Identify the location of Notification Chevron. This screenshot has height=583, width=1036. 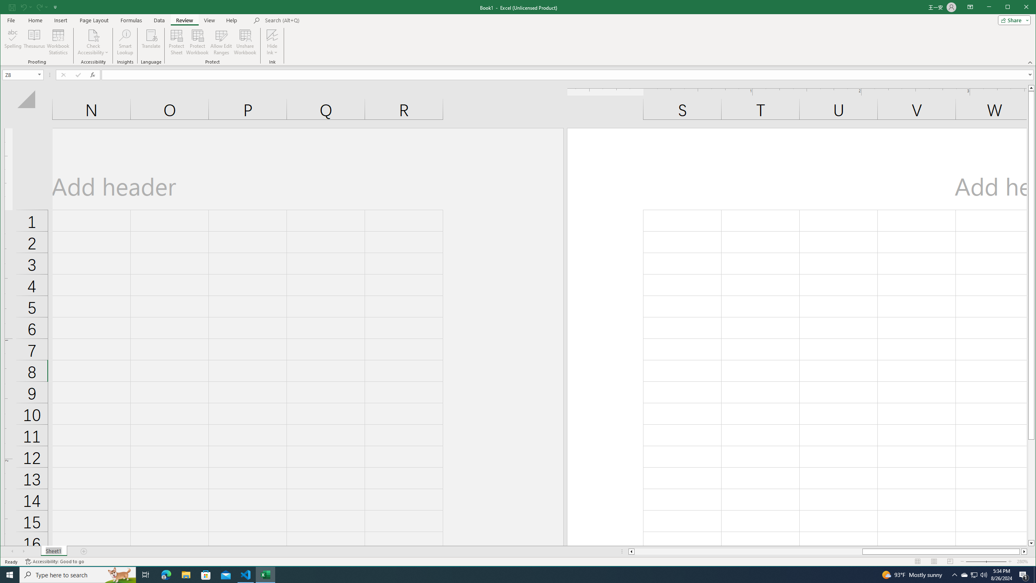
(7, 8).